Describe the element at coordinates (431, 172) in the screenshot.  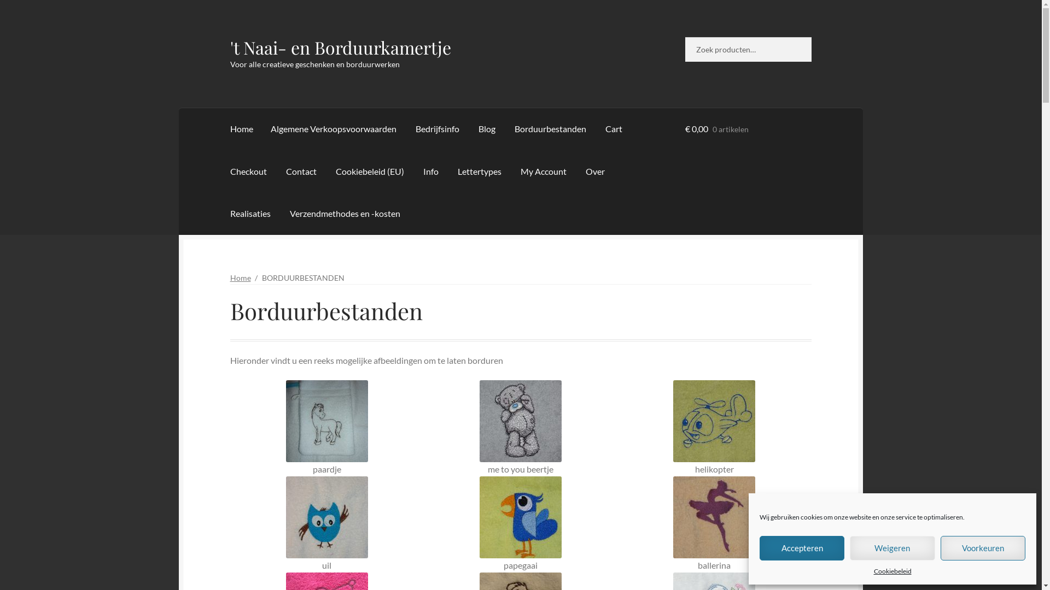
I see `Info` at that location.